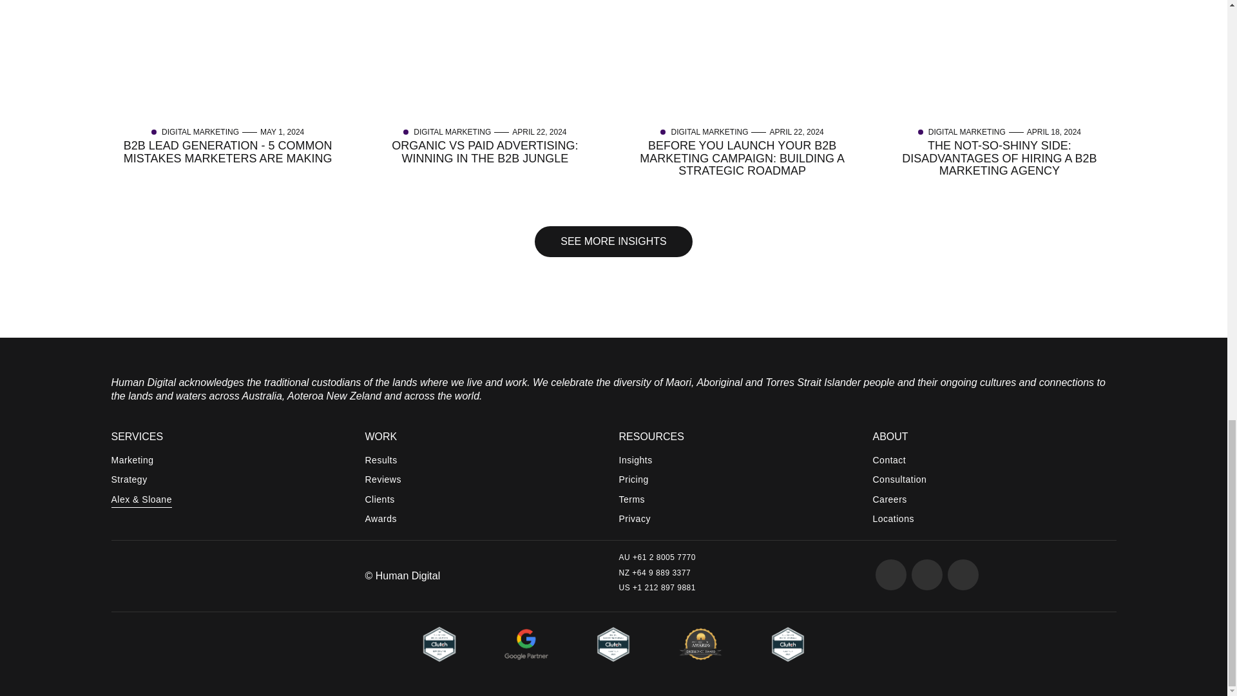  What do you see at coordinates (635, 501) in the screenshot?
I see `Terms` at bounding box center [635, 501].